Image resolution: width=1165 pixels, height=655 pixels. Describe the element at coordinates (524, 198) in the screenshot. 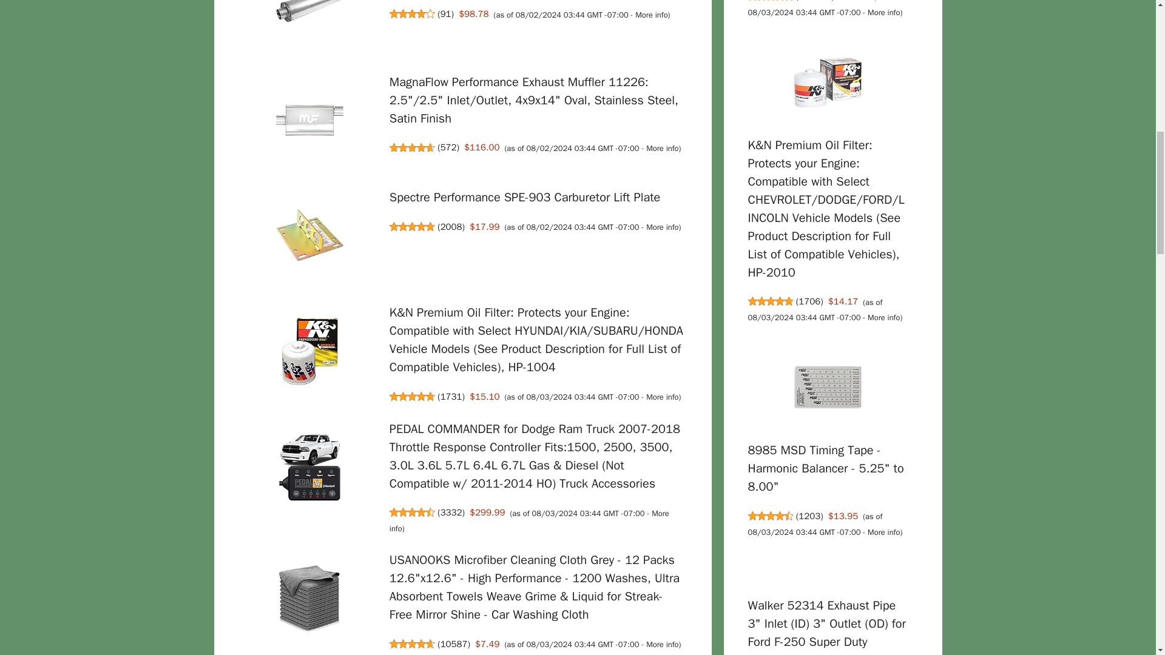

I see `Spectre Performance SPE-903 Carburetor Lift Plate` at that location.